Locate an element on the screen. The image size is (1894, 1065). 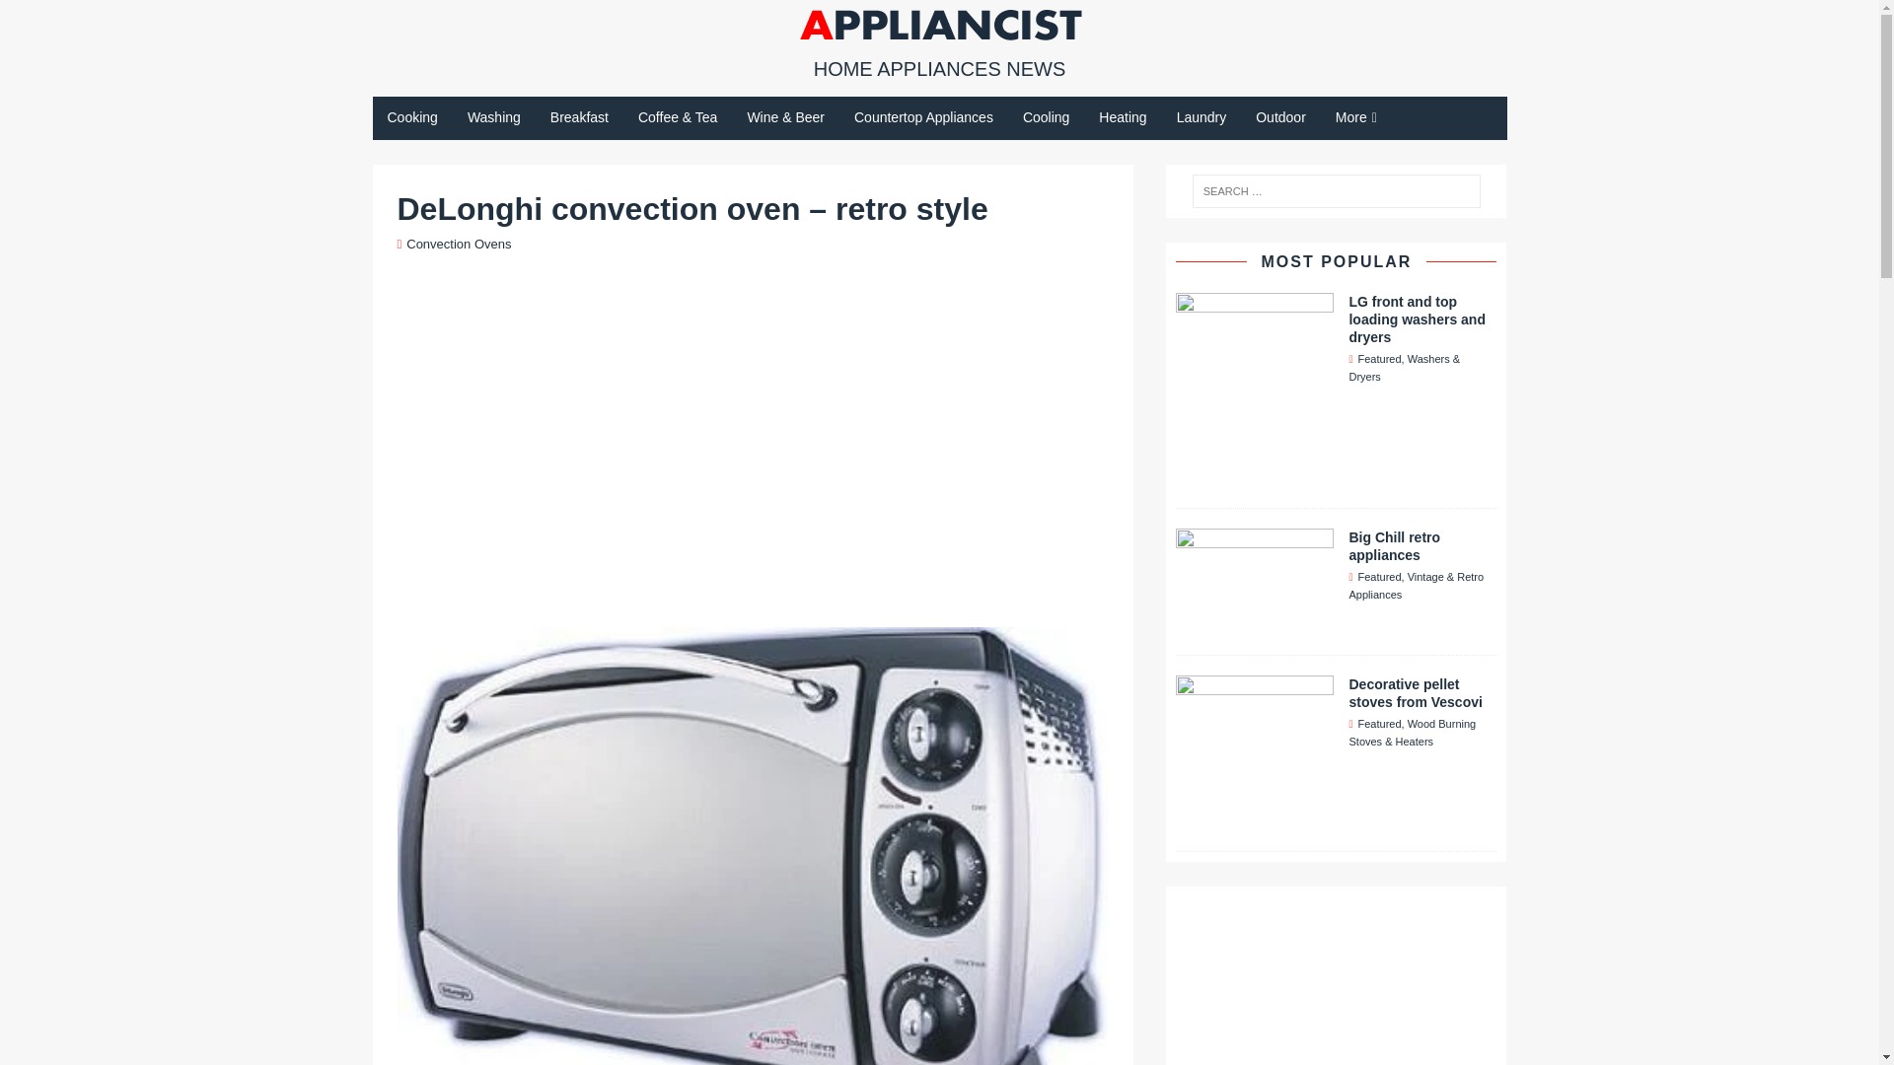
Cooking is located at coordinates (412, 117).